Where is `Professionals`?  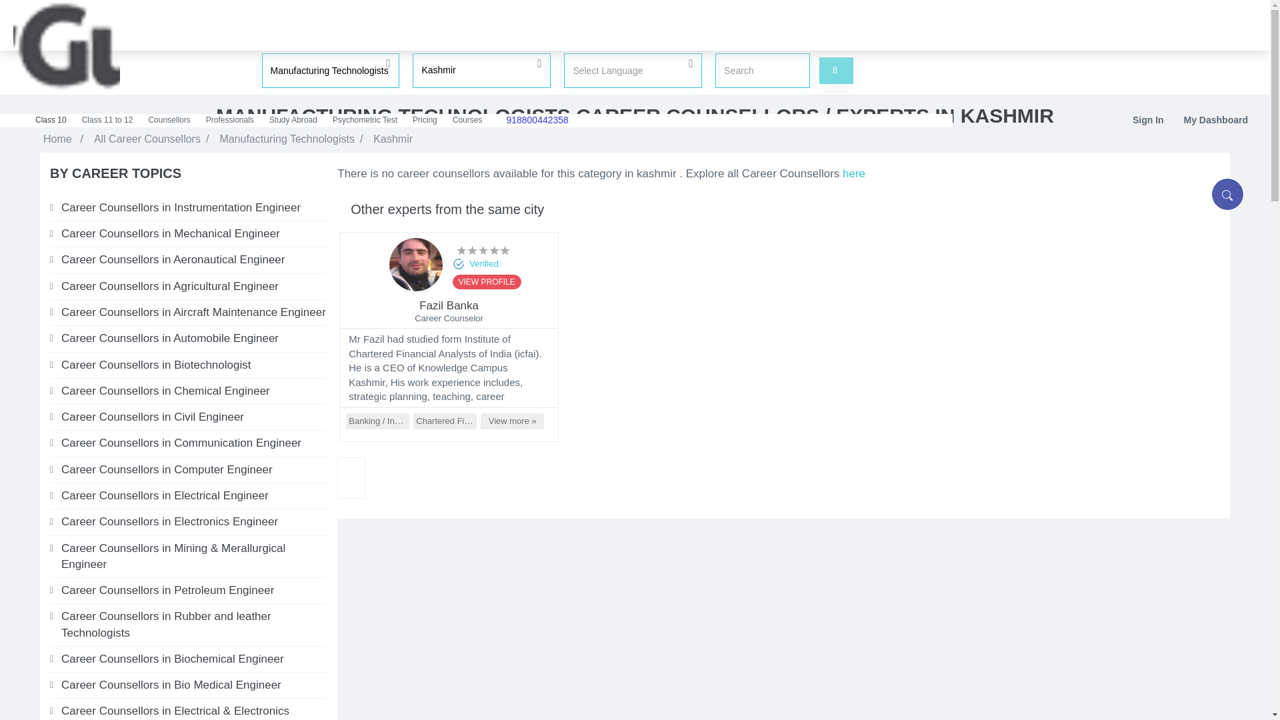 Professionals is located at coordinates (231, 120).